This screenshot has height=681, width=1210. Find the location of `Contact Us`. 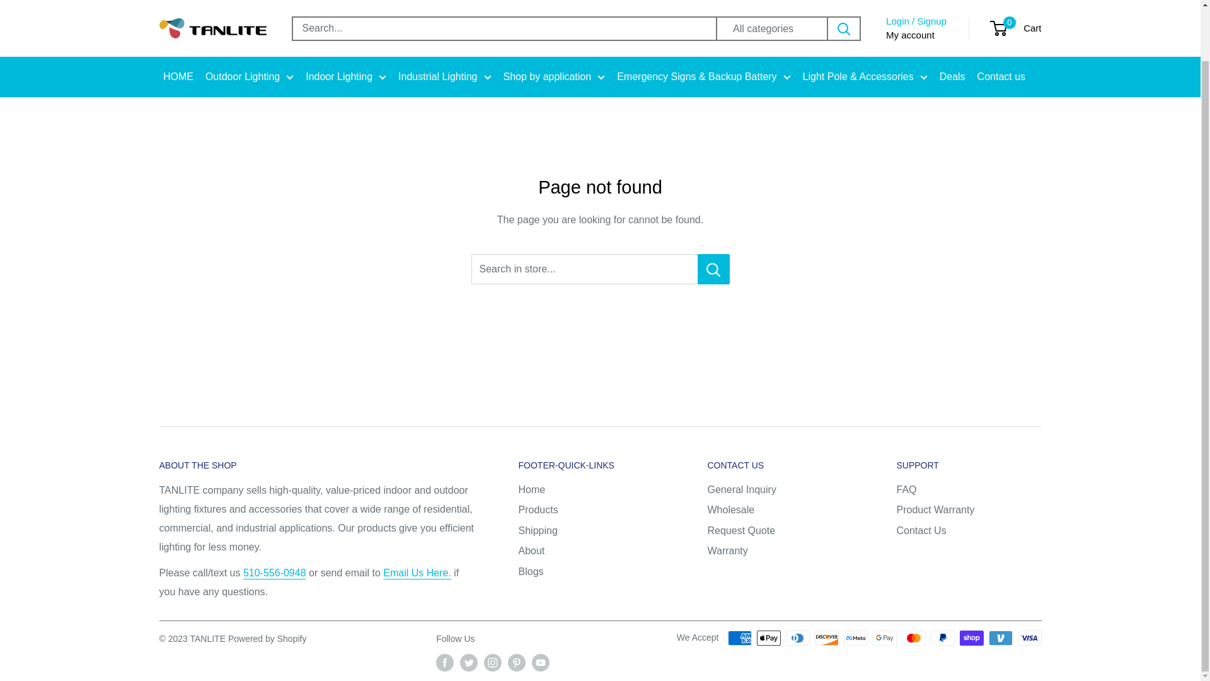

Contact Us is located at coordinates (274, 573).